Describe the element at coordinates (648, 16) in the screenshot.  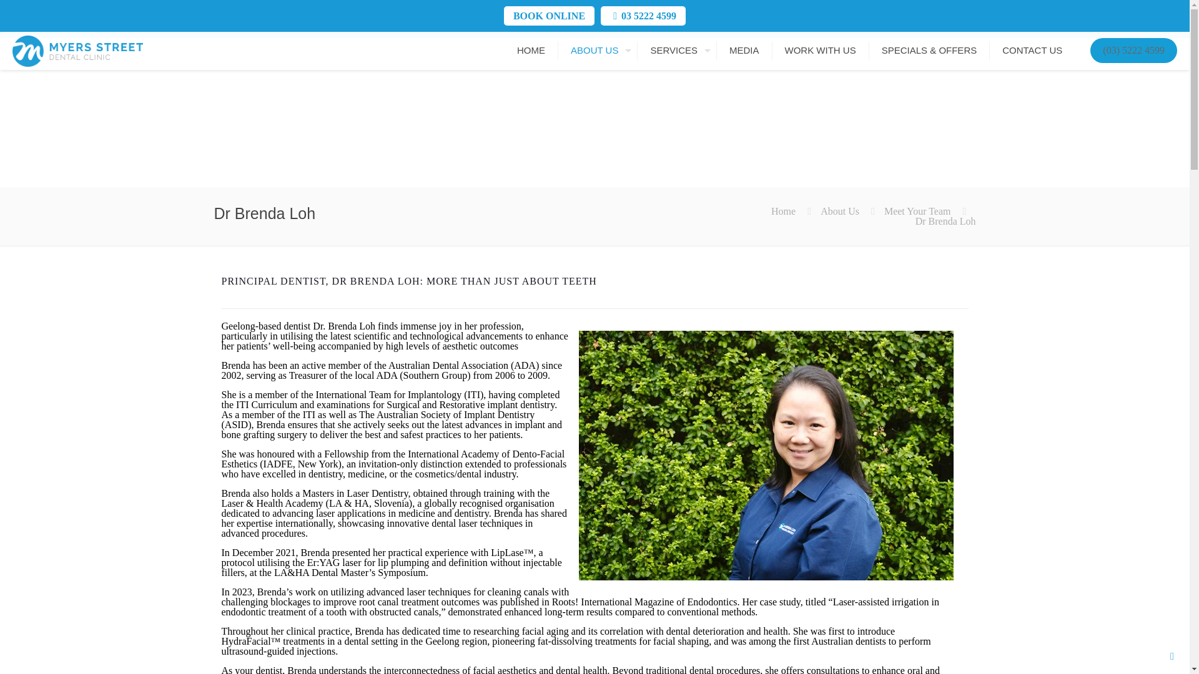
I see `03 5222 4599` at that location.